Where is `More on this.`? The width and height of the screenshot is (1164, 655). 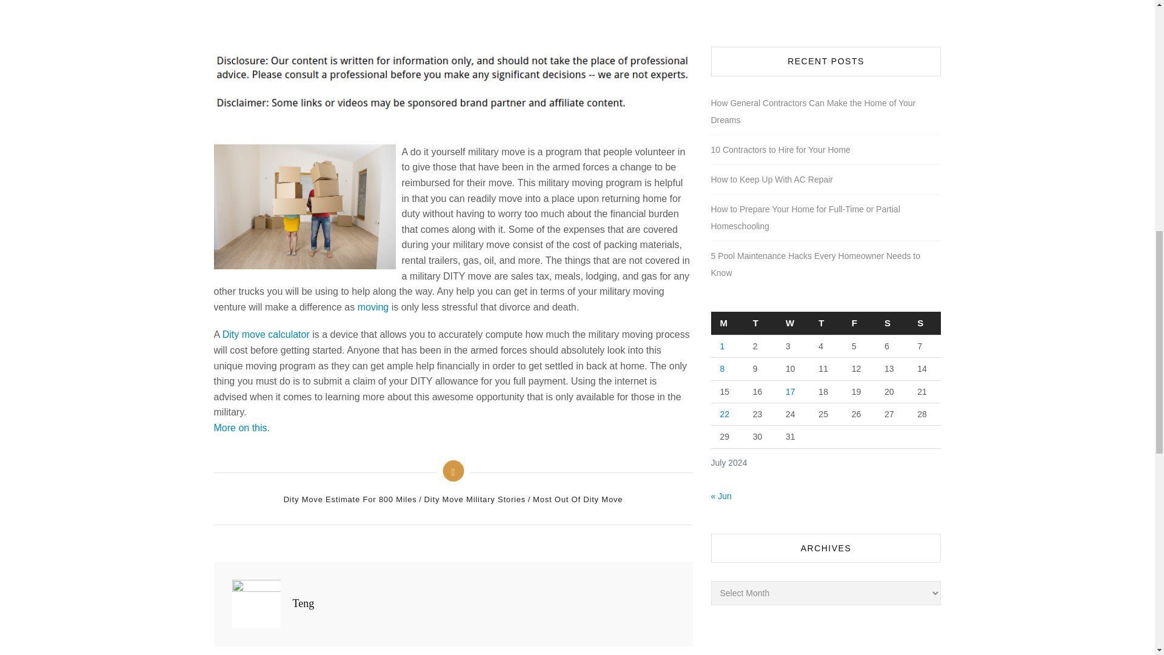
More on this. is located at coordinates (241, 427).